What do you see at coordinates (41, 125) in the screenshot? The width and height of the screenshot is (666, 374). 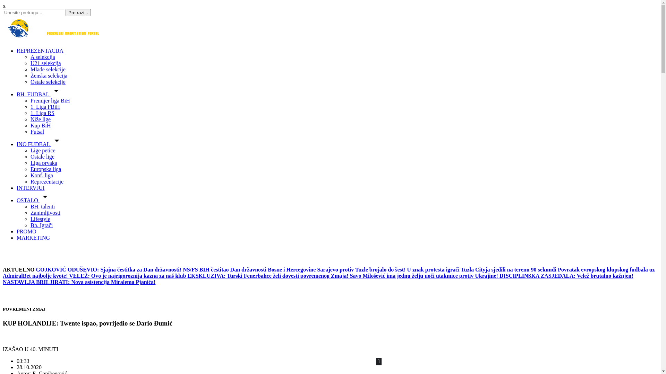 I see `Kup BiH` at bounding box center [41, 125].